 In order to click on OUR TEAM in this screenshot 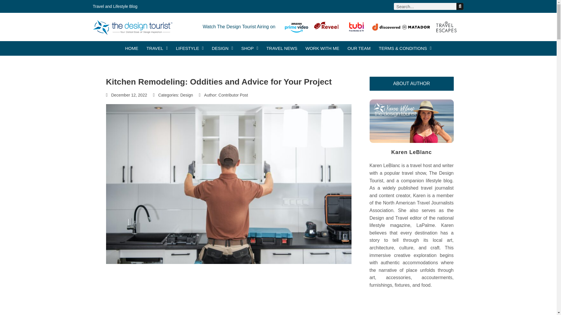, I will do `click(359, 48)`.